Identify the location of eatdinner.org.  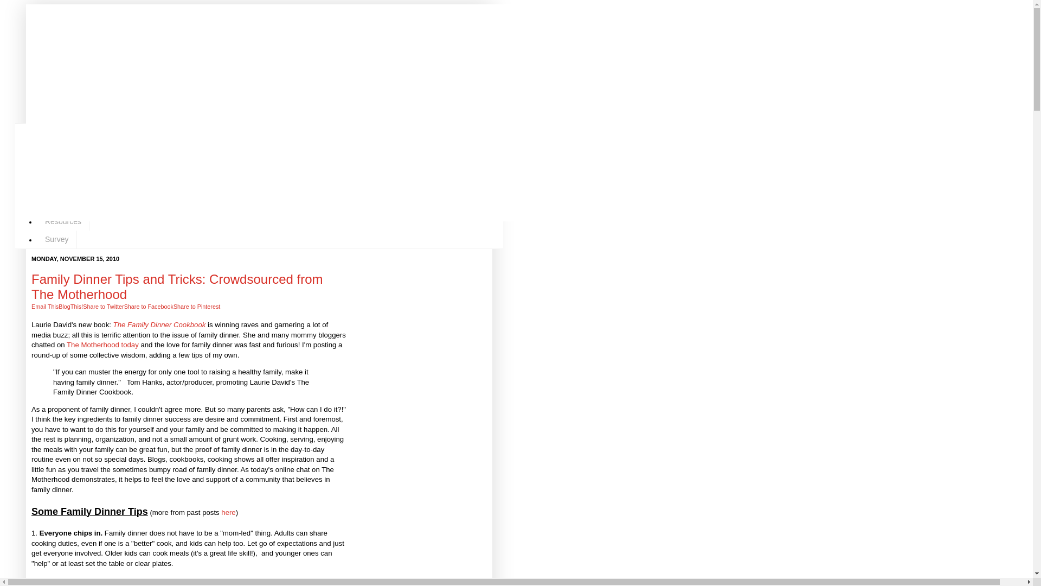
(126, 50).